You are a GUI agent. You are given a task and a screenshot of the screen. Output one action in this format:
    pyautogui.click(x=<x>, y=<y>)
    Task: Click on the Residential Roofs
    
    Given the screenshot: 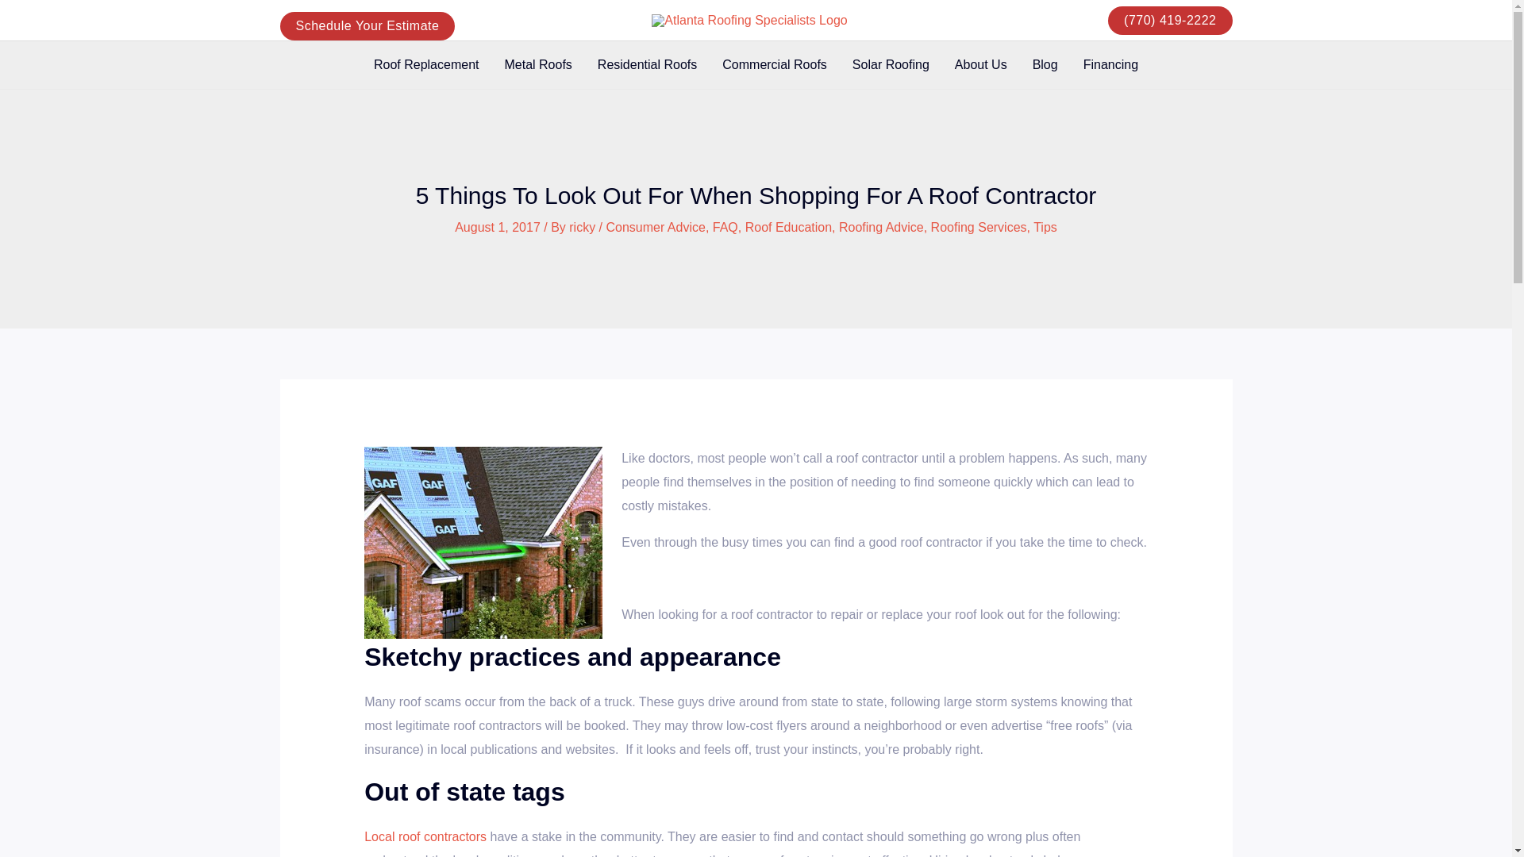 What is the action you would take?
    pyautogui.click(x=648, y=65)
    